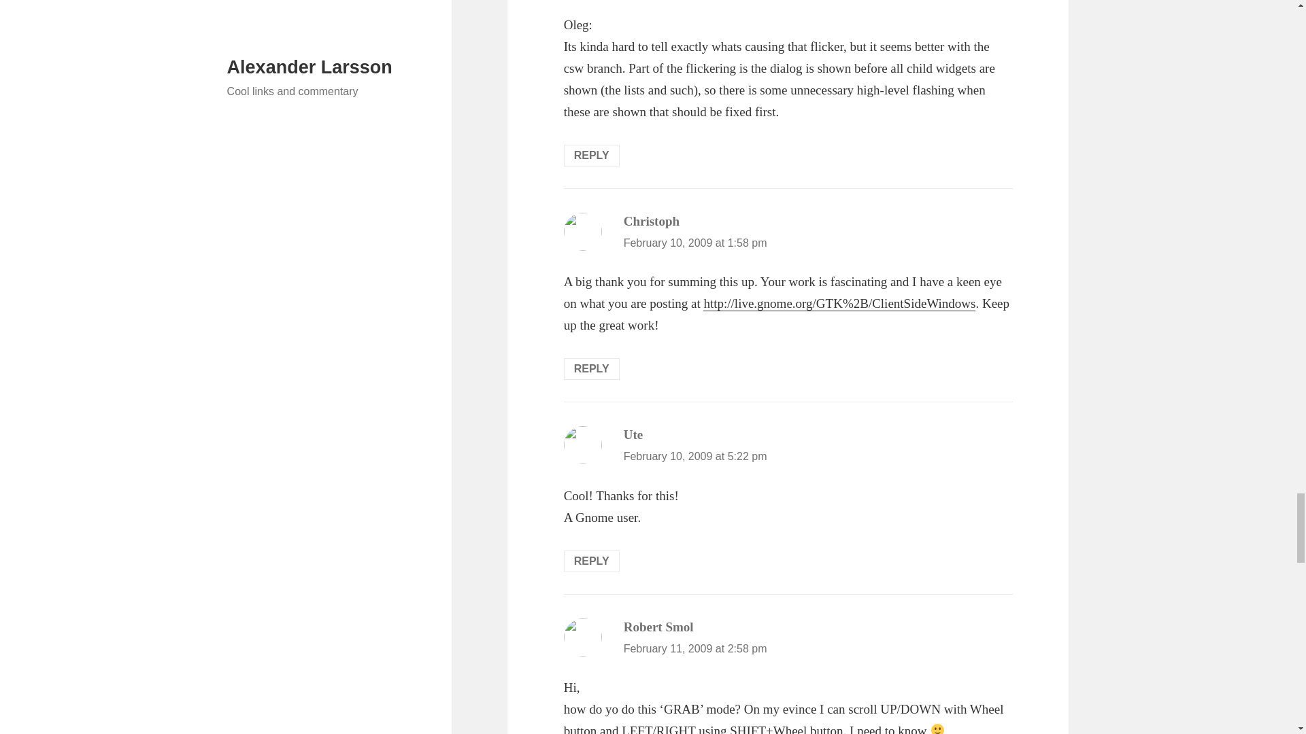  I want to click on February 10, 2009 at 1:58 pm, so click(695, 243).